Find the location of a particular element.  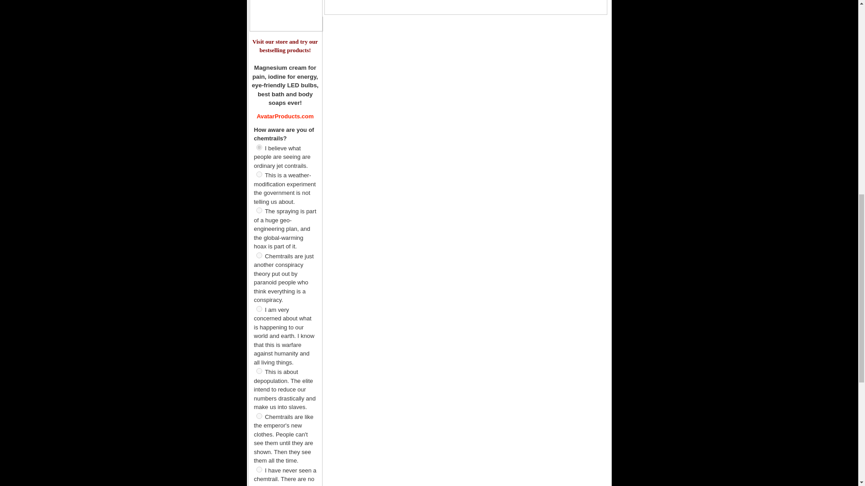

1 is located at coordinates (259, 175).